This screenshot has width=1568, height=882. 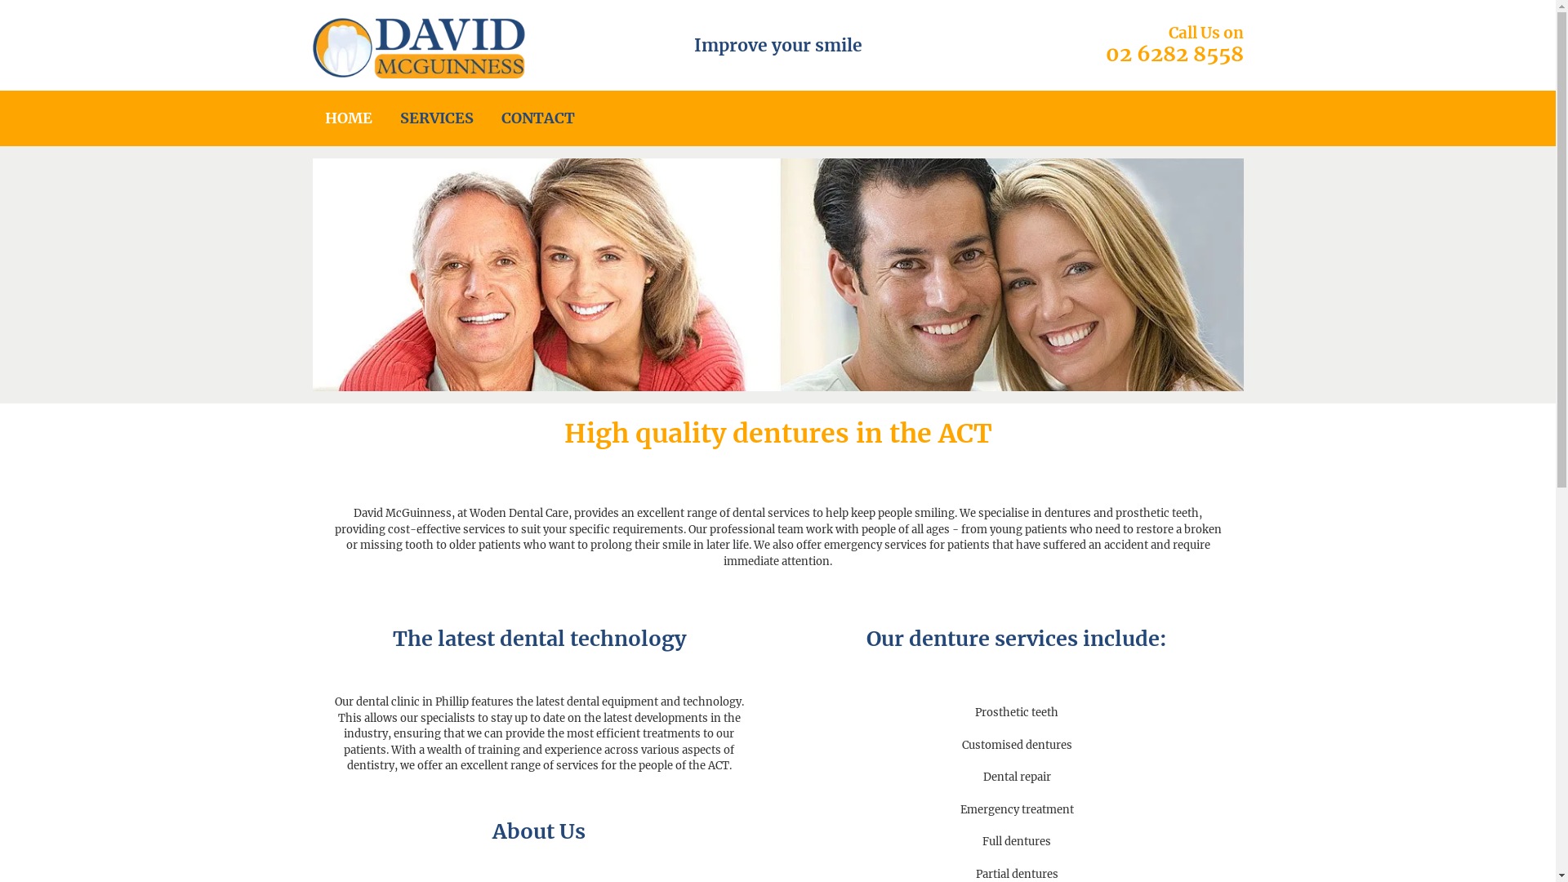 I want to click on David McGuinness, so click(x=420, y=46).